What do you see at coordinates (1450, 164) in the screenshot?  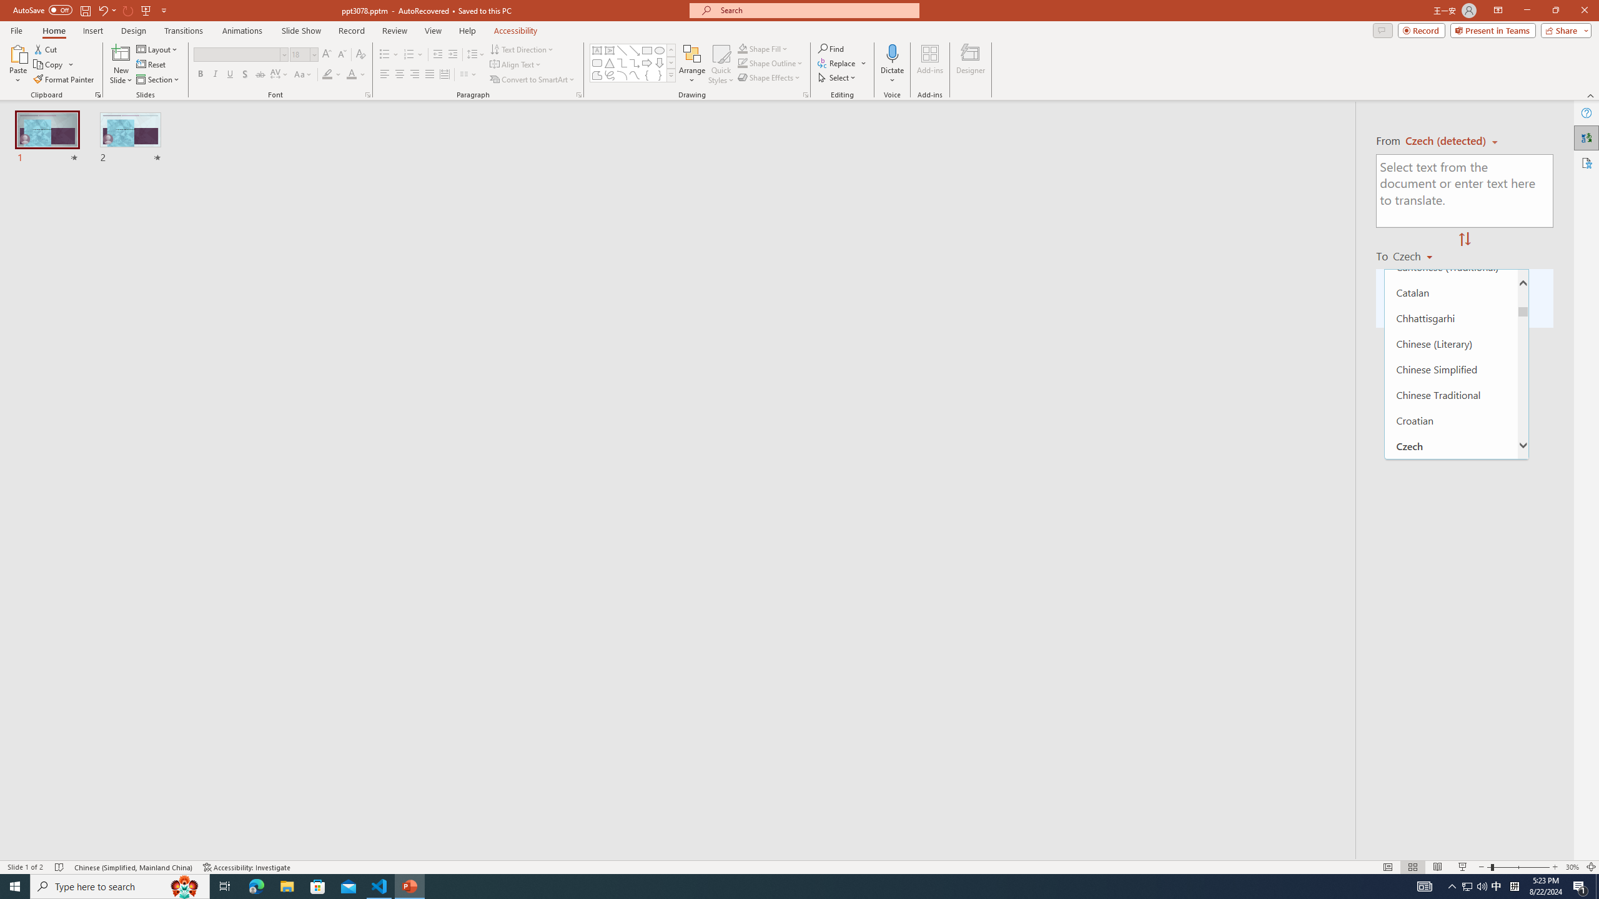 I see `Bhojpuri` at bounding box center [1450, 164].